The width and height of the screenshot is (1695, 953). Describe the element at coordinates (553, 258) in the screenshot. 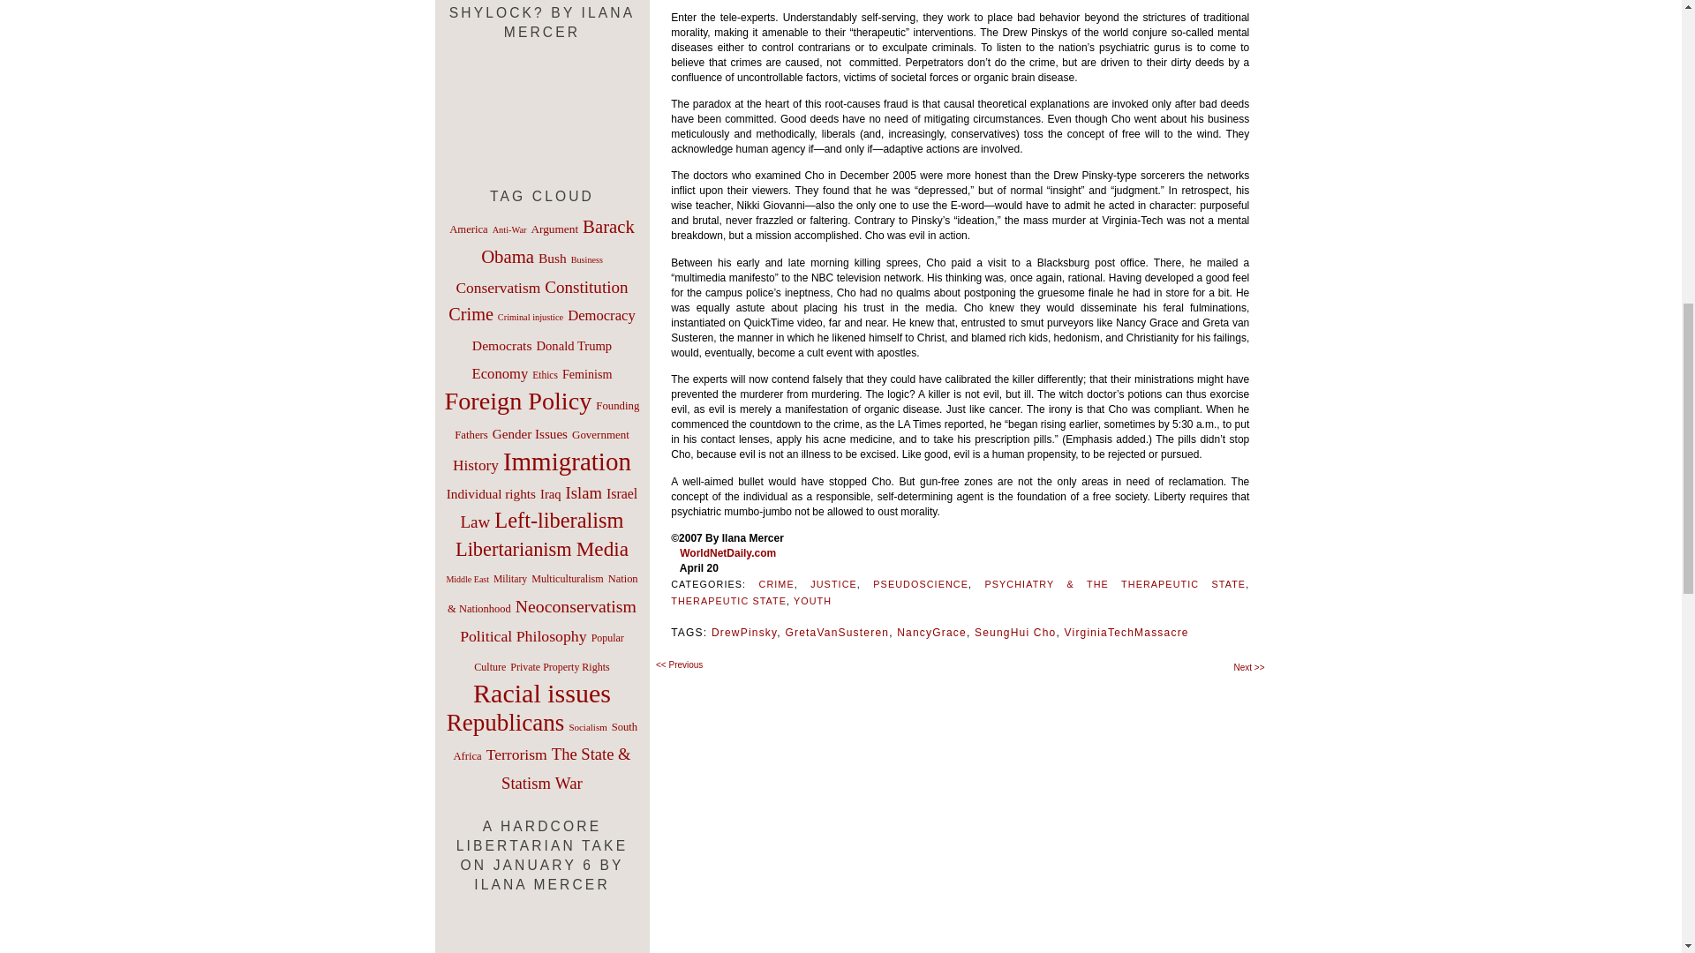

I see `87 topics` at that location.